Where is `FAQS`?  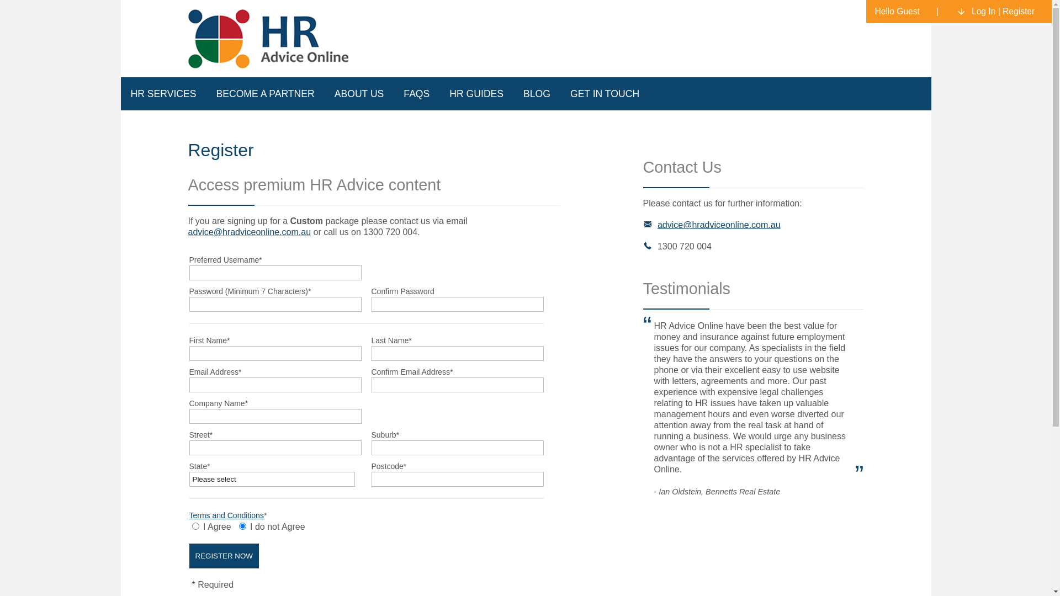
FAQS is located at coordinates (416, 94).